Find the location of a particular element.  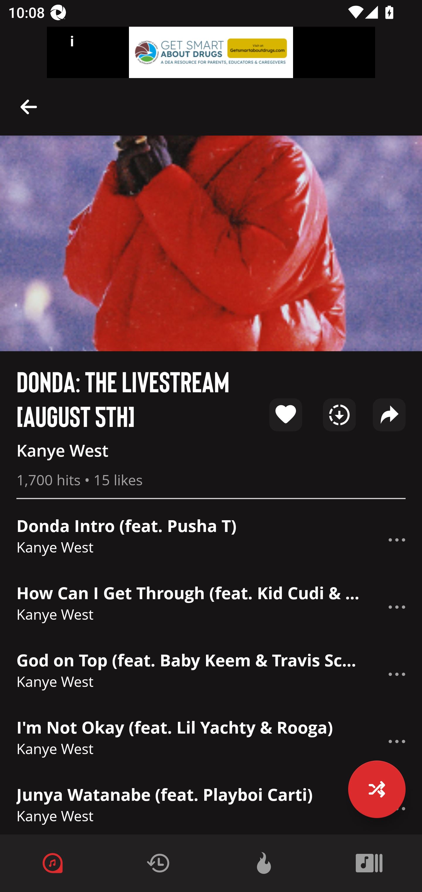

Description is located at coordinates (397, 607).